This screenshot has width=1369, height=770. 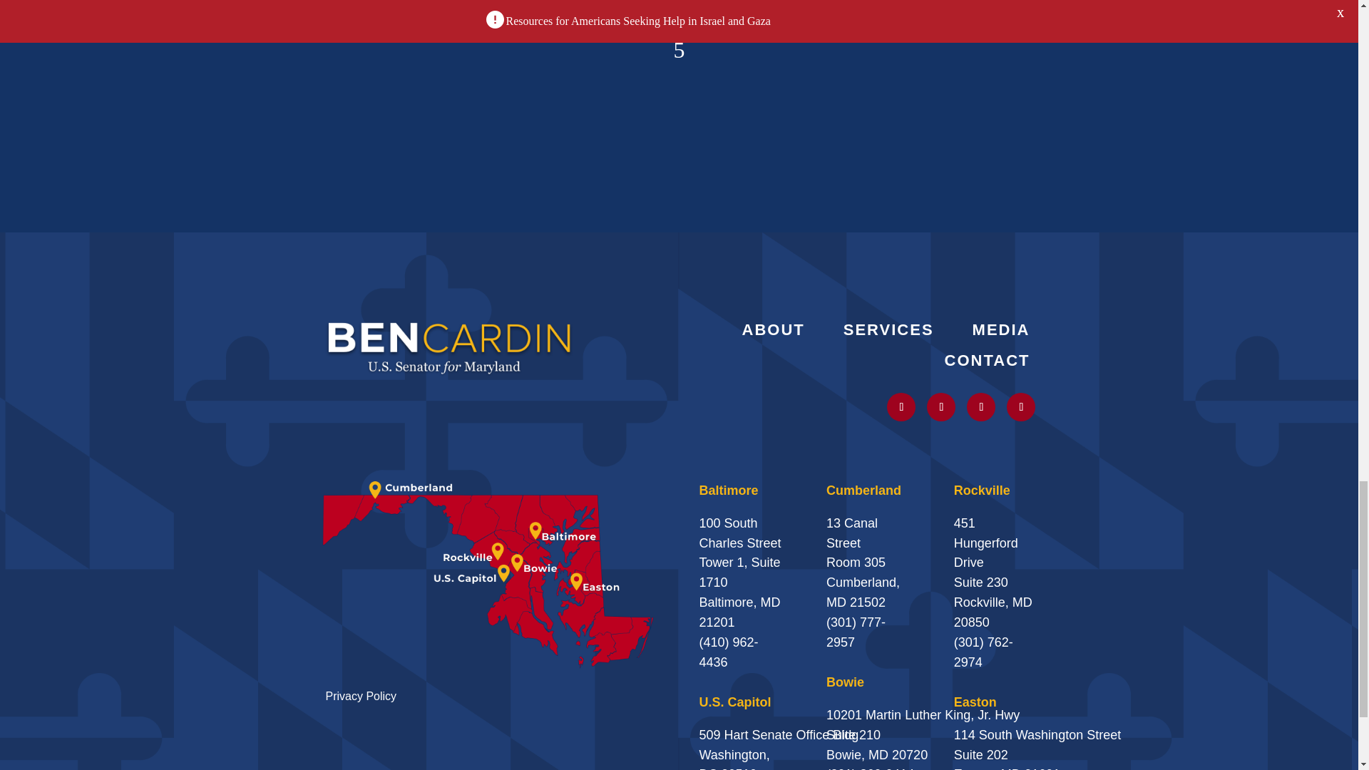 I want to click on Follow on Youtube, so click(x=980, y=406).